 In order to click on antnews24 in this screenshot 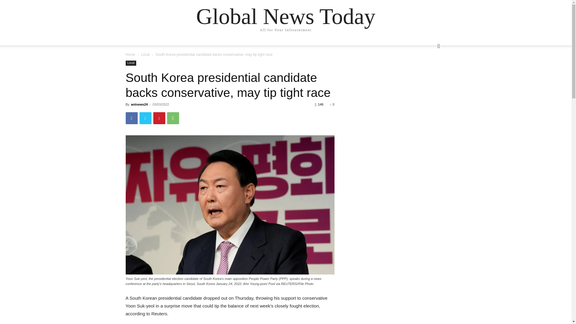, I will do `click(139, 104)`.